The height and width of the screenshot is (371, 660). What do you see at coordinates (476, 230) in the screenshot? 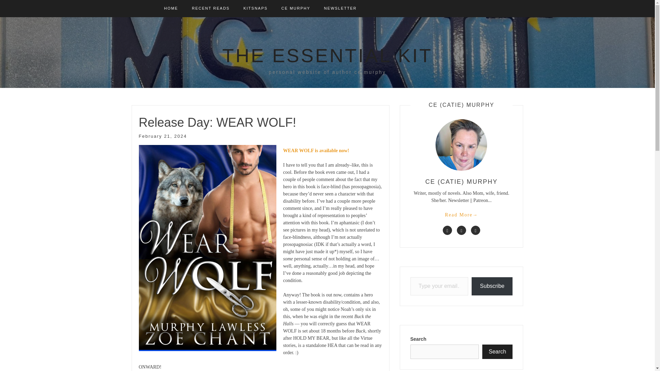
I see `instagram` at bounding box center [476, 230].